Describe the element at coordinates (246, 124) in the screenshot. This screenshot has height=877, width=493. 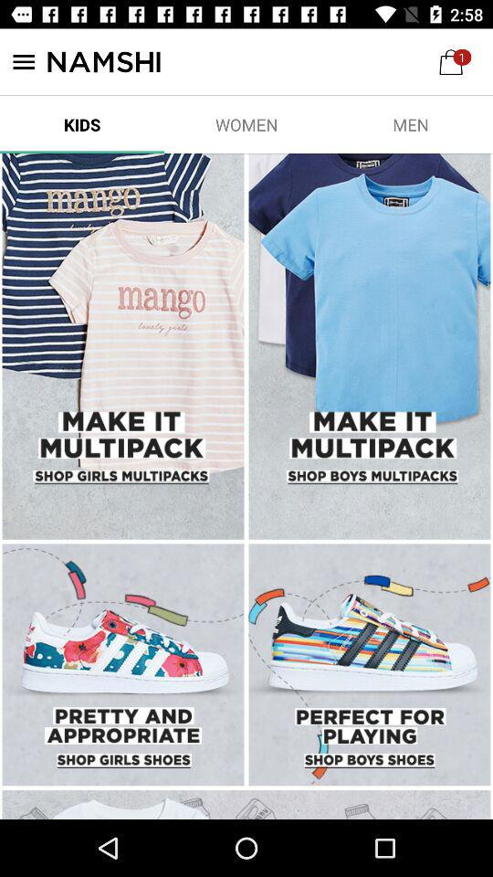
I see `launch item to the right of the kids item` at that location.